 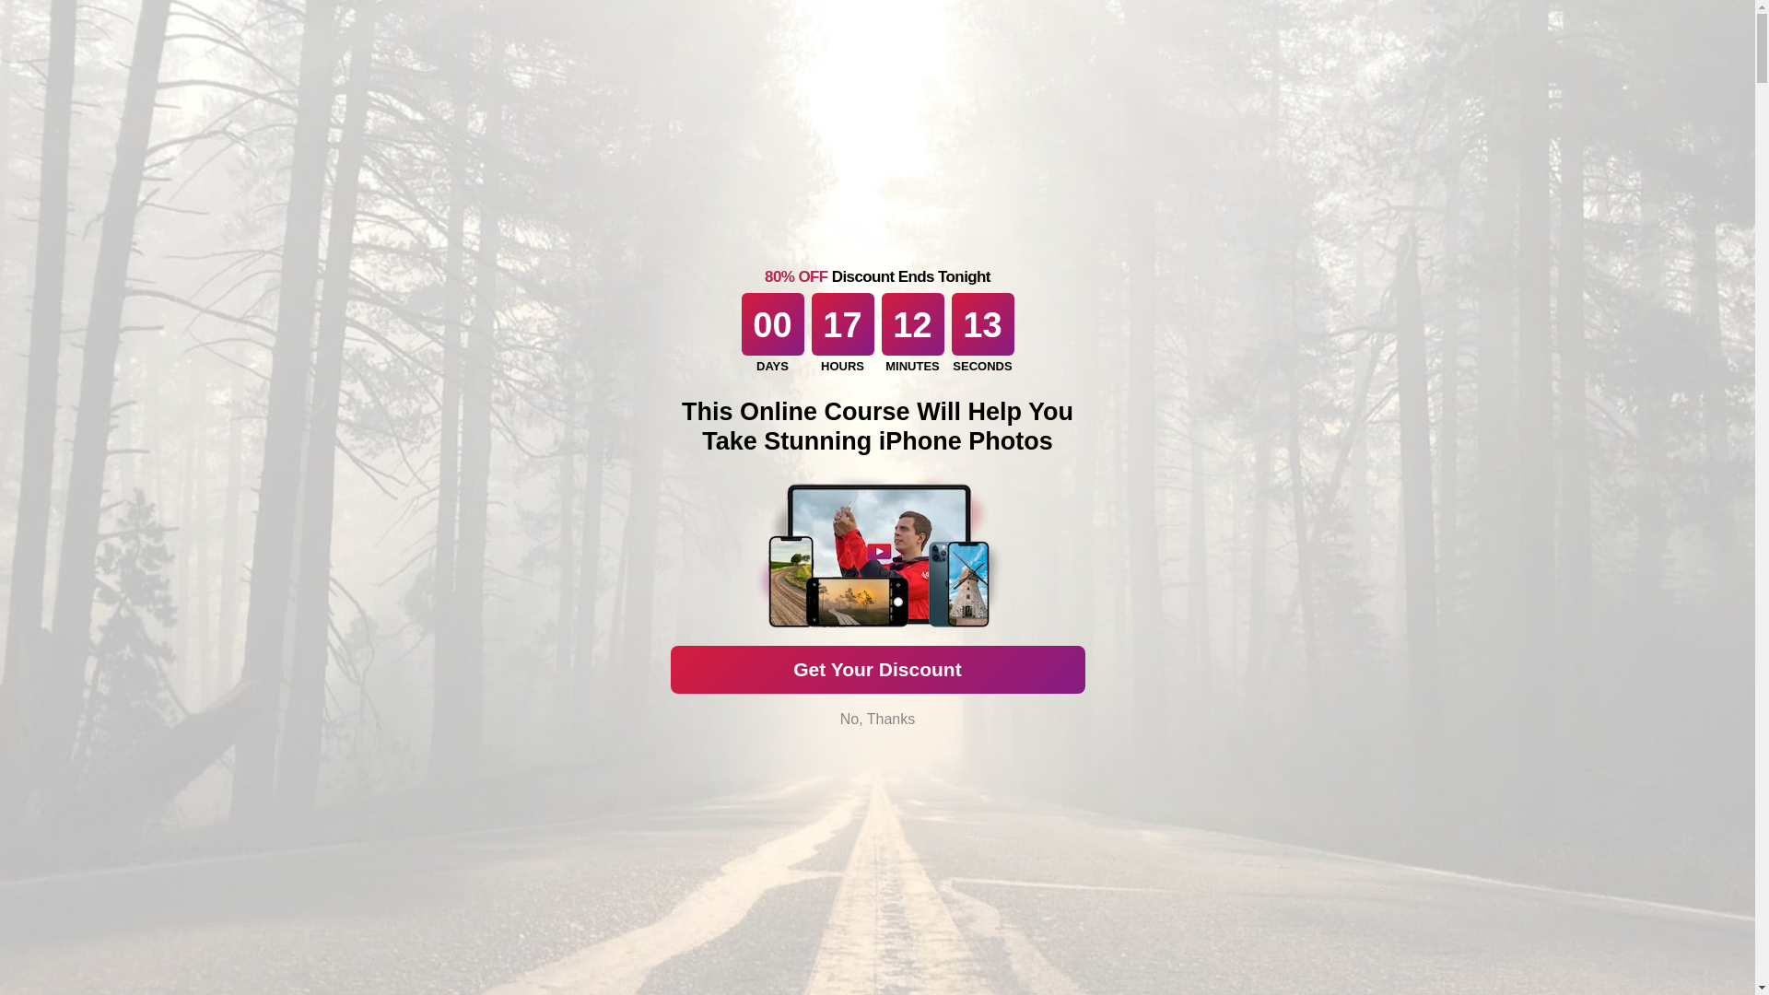 What do you see at coordinates (877, 669) in the screenshot?
I see `Get Your Discount` at bounding box center [877, 669].